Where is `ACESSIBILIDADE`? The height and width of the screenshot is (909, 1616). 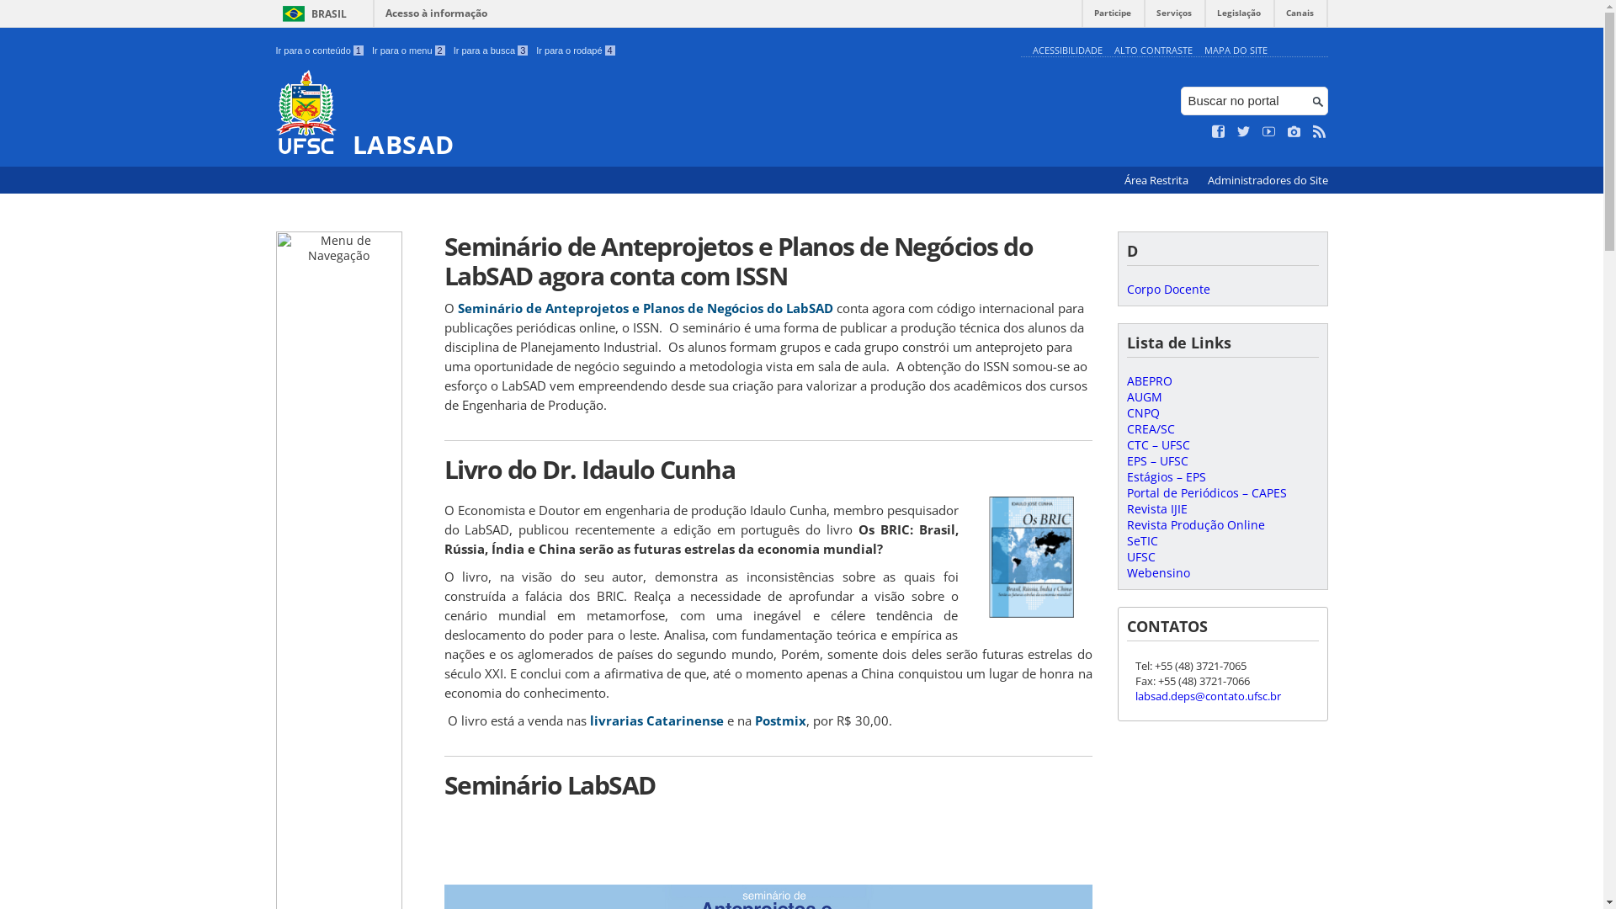
ACESSIBILIDADE is located at coordinates (1067, 50).